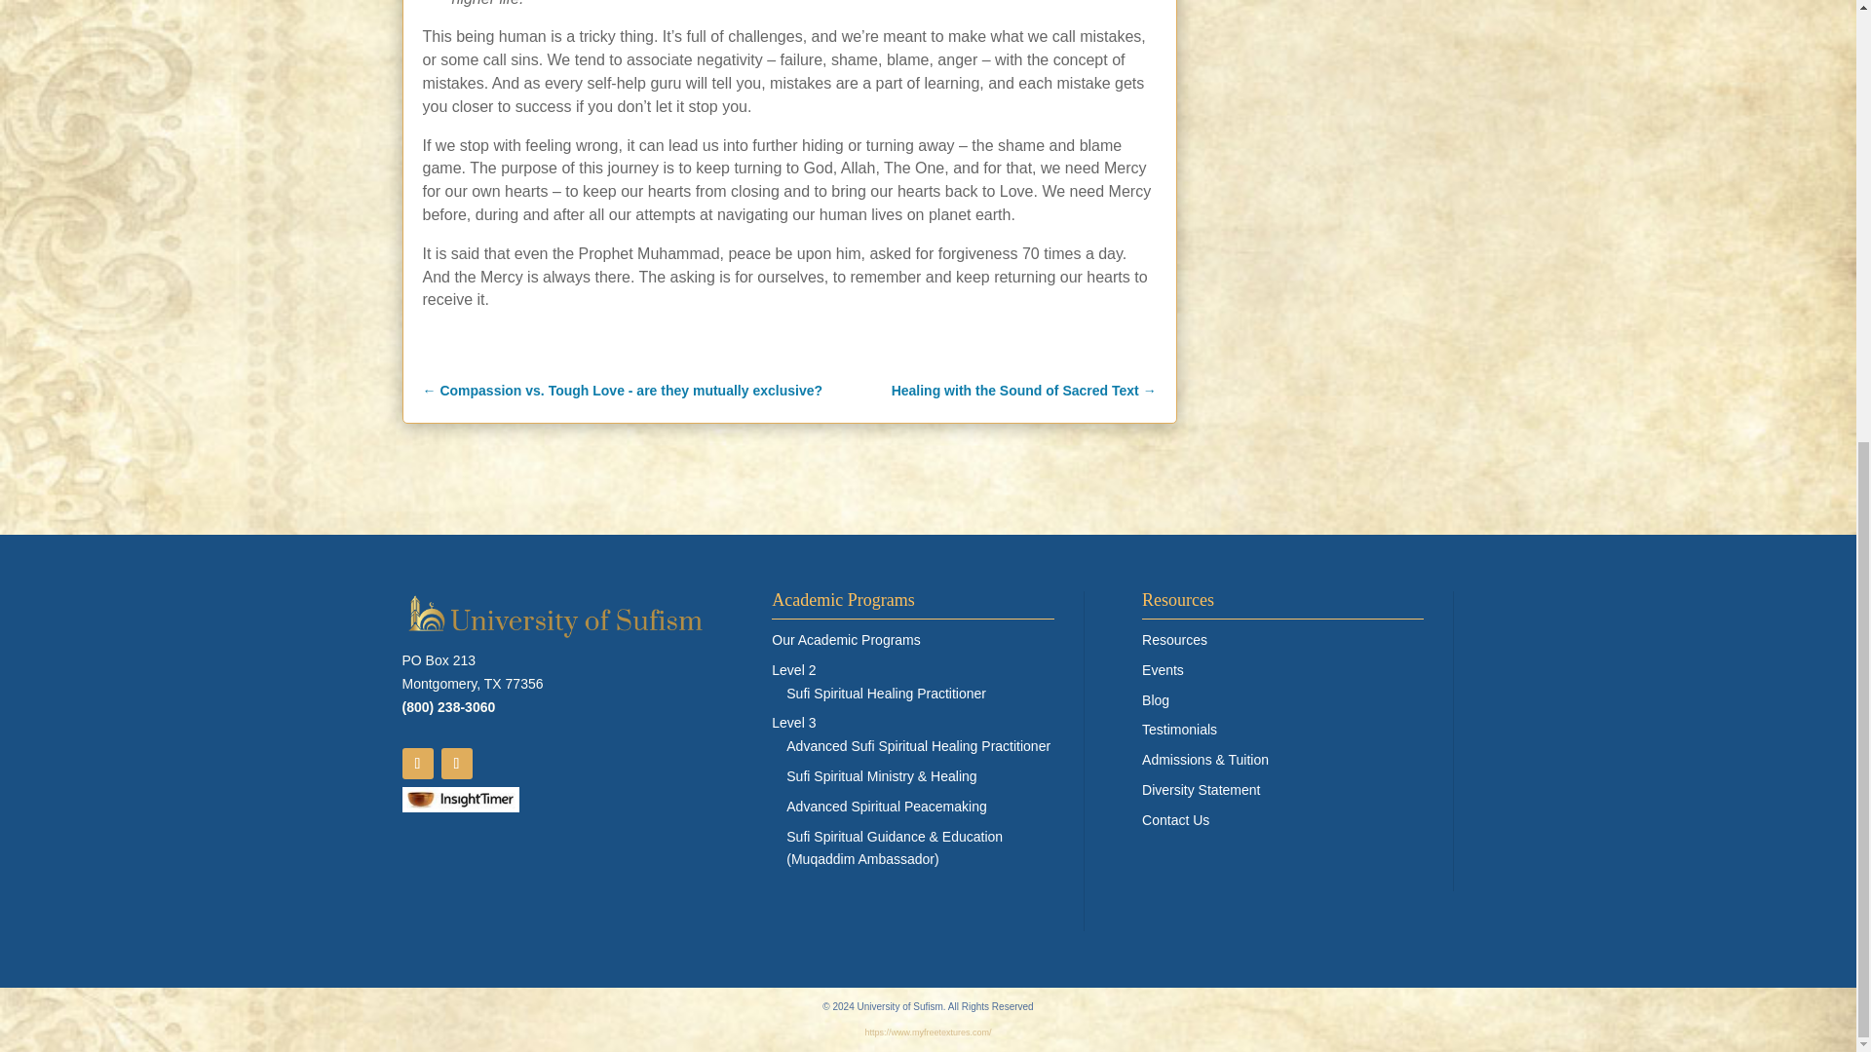 This screenshot has width=1871, height=1052. Describe the element at coordinates (455, 764) in the screenshot. I see `Follow on Instagram` at that location.